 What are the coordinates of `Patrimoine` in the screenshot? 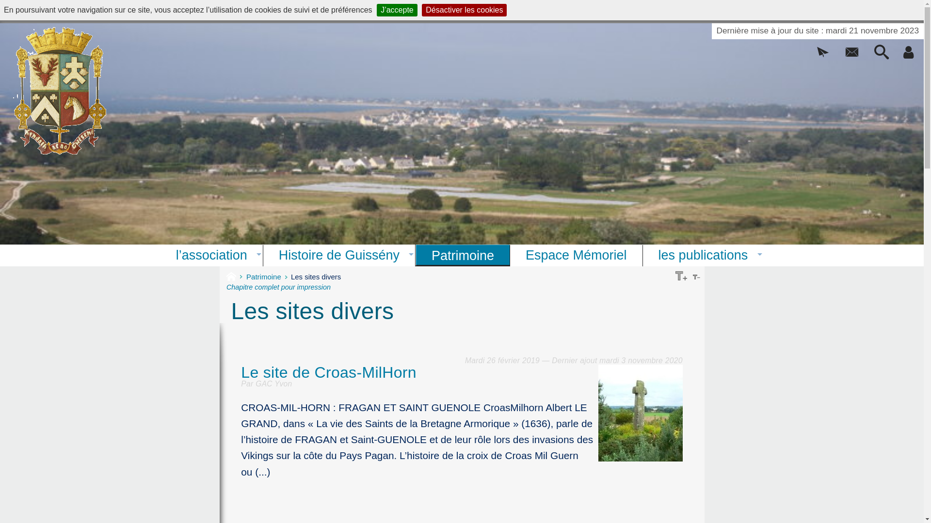 It's located at (463, 256).